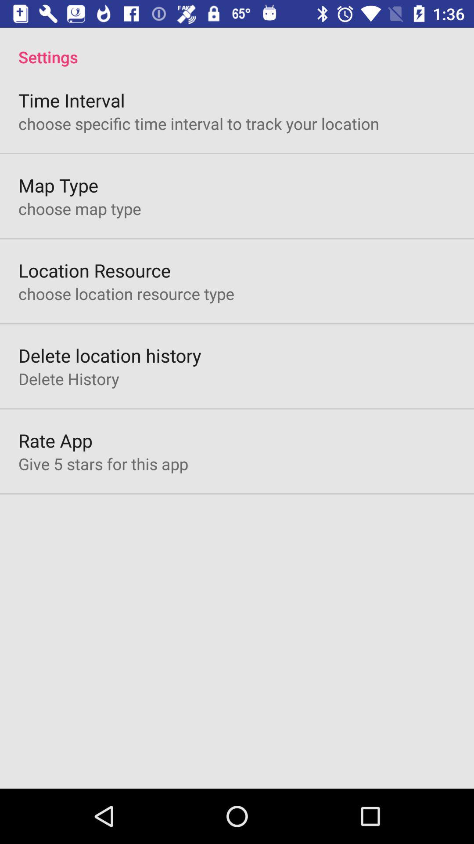  I want to click on open the give 5 stars item, so click(103, 464).